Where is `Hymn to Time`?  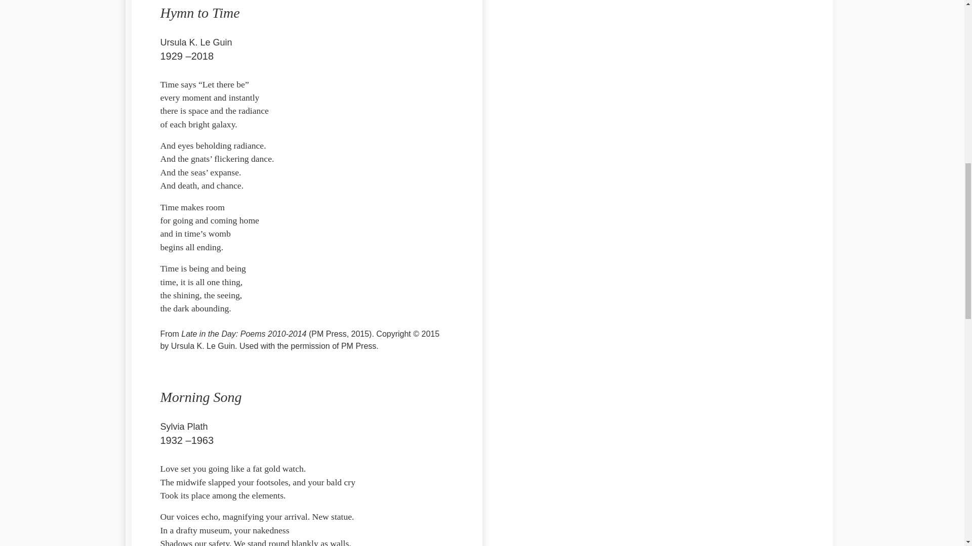
Hymn to Time is located at coordinates (199, 13).